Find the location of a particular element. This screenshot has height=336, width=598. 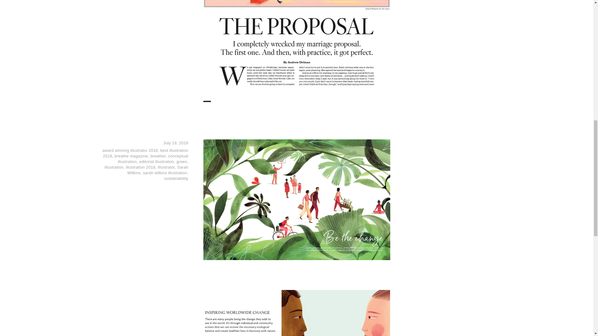

green is located at coordinates (181, 161).